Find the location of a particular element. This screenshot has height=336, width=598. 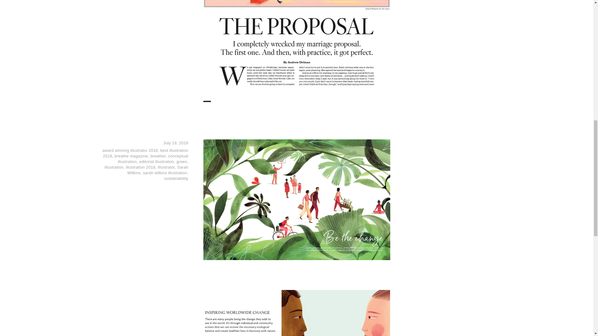

green is located at coordinates (181, 161).